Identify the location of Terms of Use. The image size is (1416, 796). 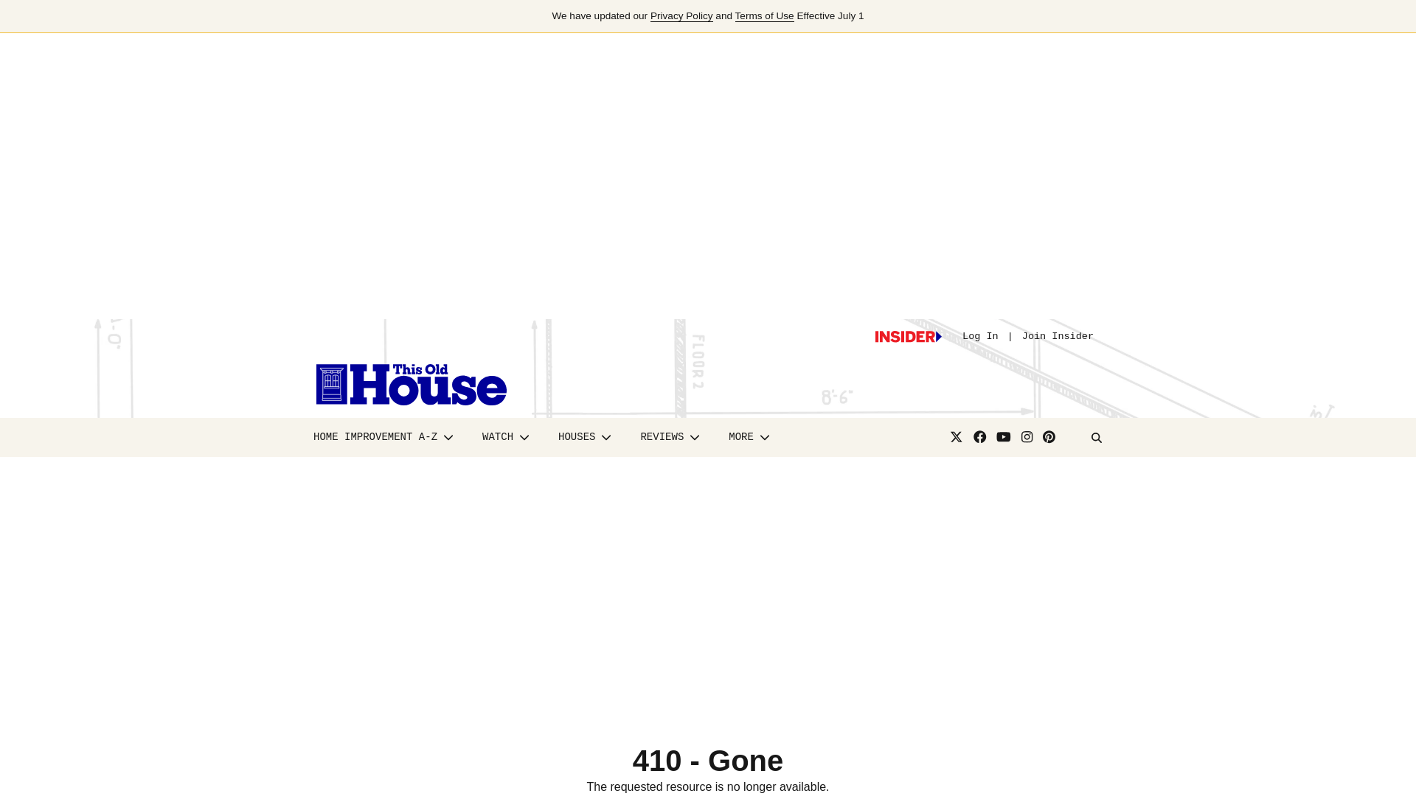
(764, 16).